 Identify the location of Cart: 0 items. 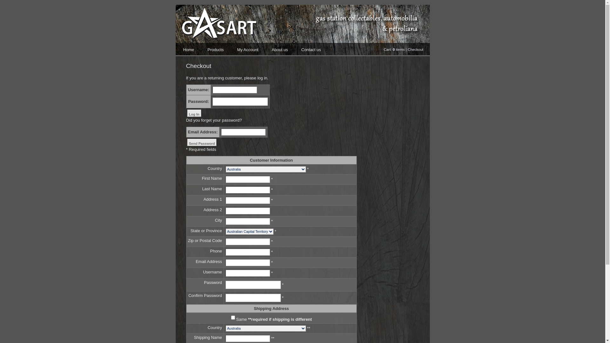
(394, 50).